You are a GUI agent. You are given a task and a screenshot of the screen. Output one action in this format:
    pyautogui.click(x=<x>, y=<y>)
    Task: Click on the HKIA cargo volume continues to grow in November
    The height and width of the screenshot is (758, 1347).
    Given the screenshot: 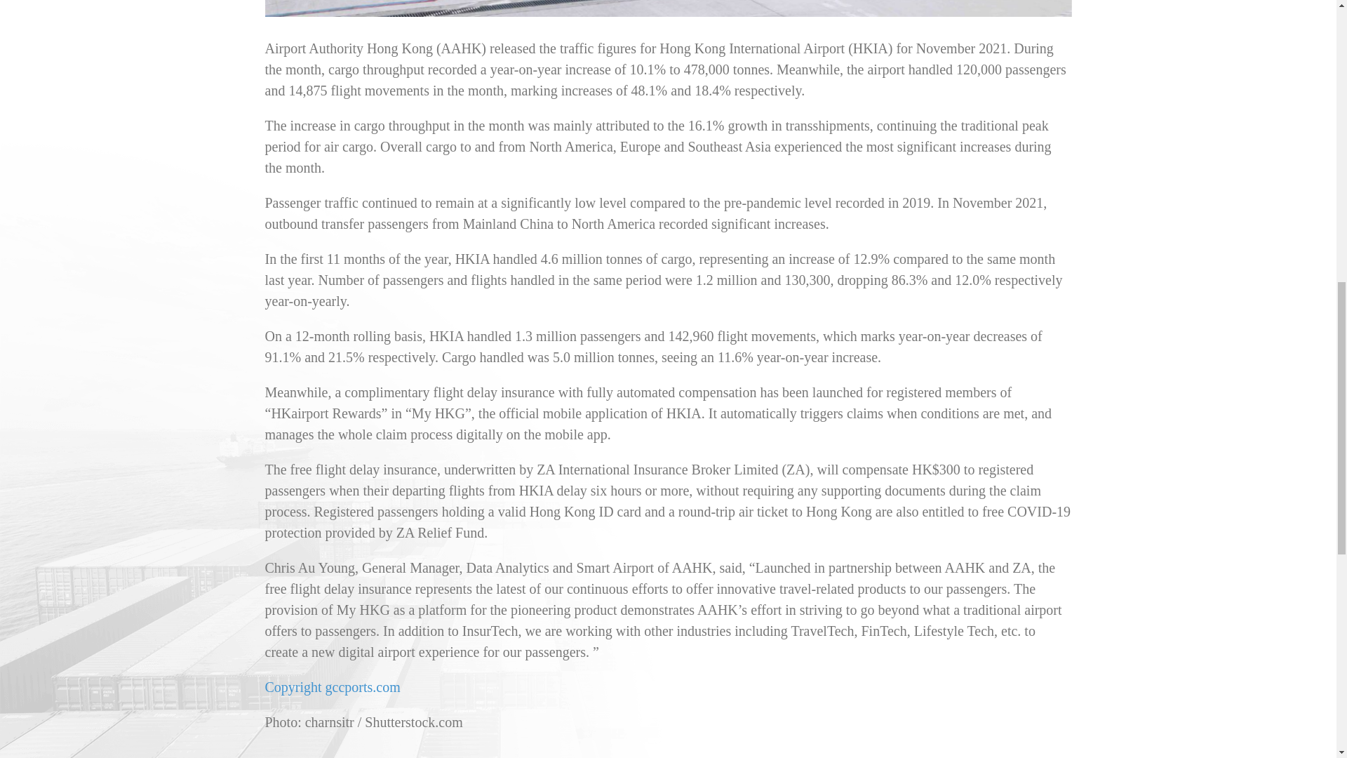 What is the action you would take?
    pyautogui.click(x=669, y=8)
    